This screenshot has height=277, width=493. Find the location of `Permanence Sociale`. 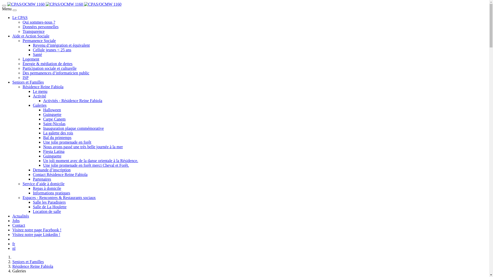

Permanence Sociale is located at coordinates (39, 41).